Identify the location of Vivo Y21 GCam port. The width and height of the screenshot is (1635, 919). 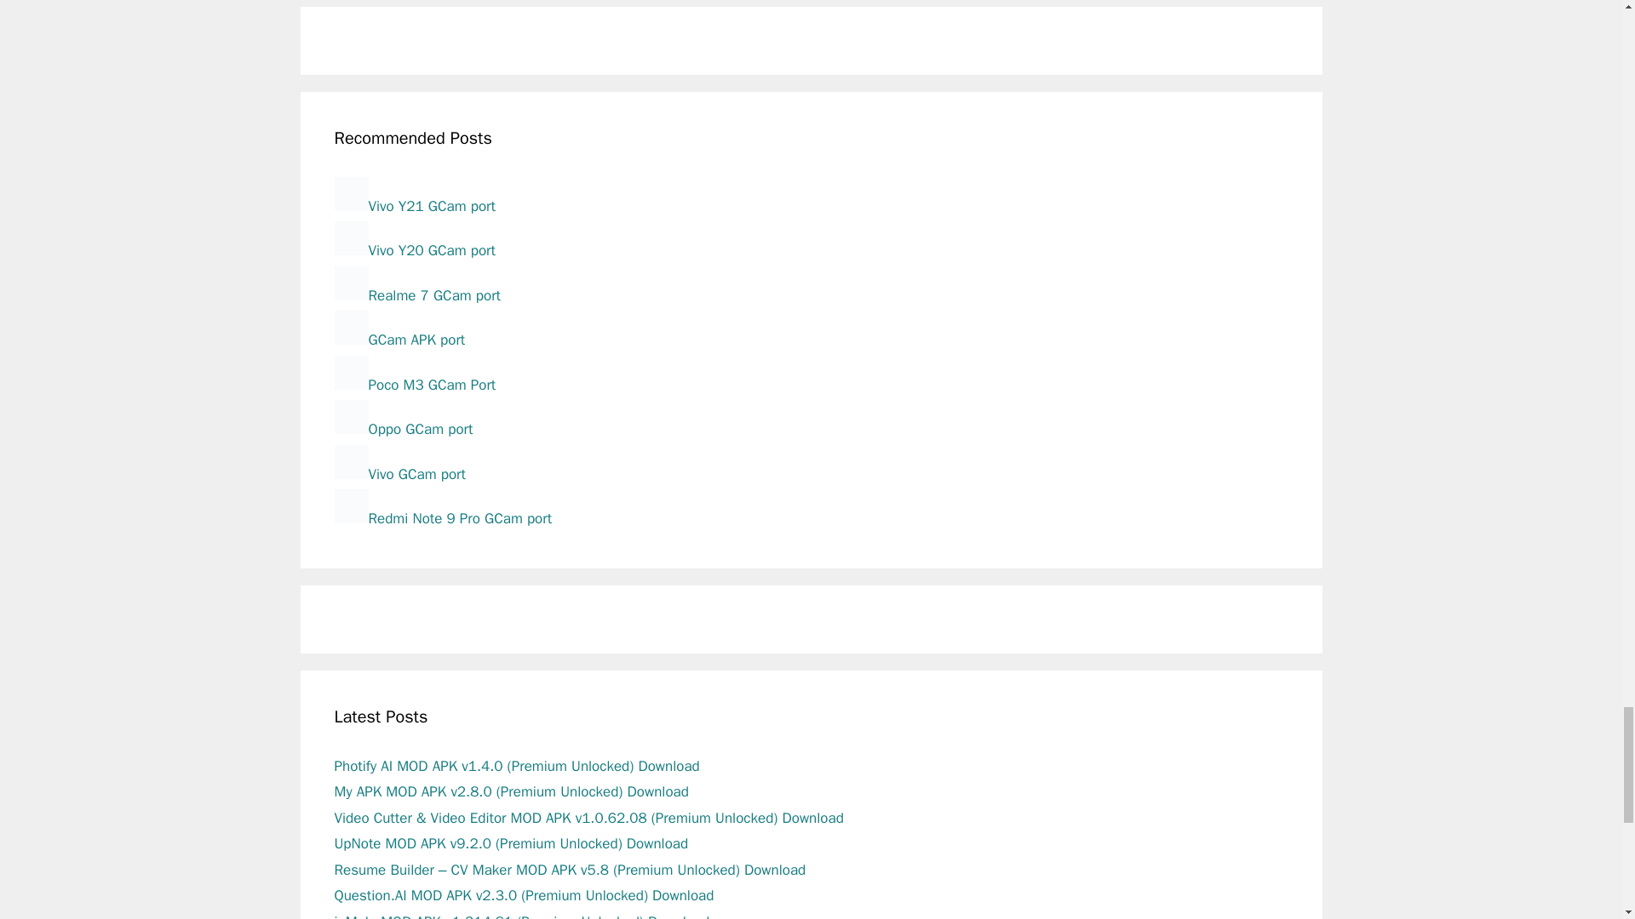
(414, 206).